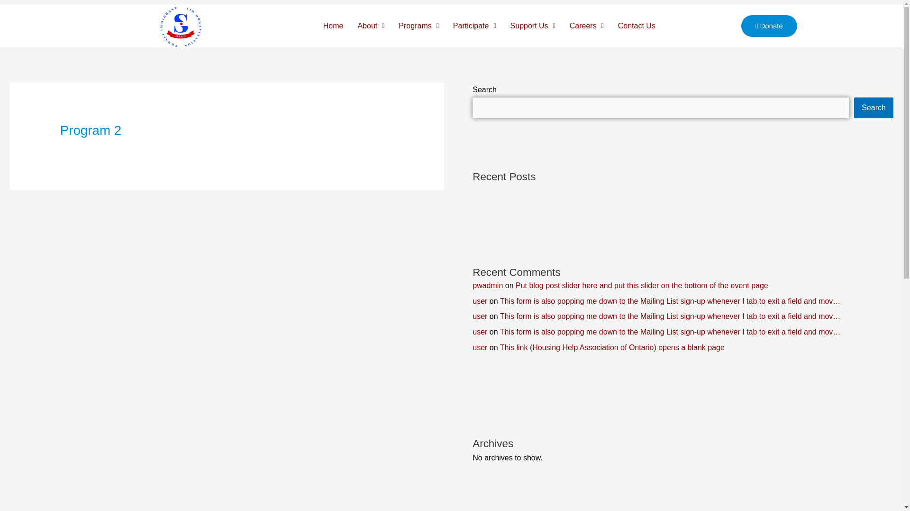 This screenshot has height=511, width=910. Describe the element at coordinates (480, 301) in the screenshot. I see `user` at that location.